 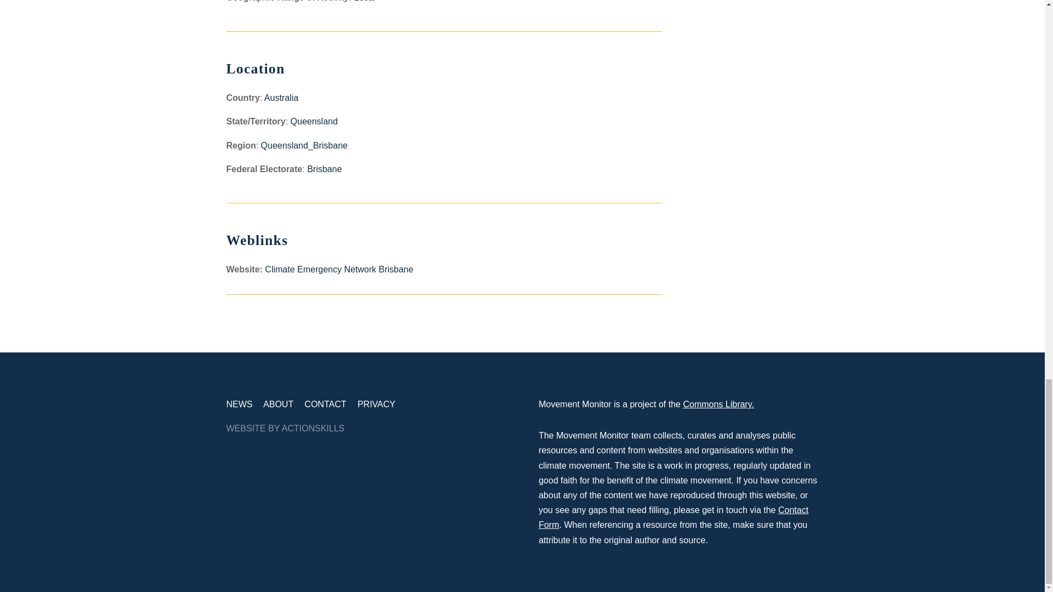 I want to click on Queensland, so click(x=314, y=121).